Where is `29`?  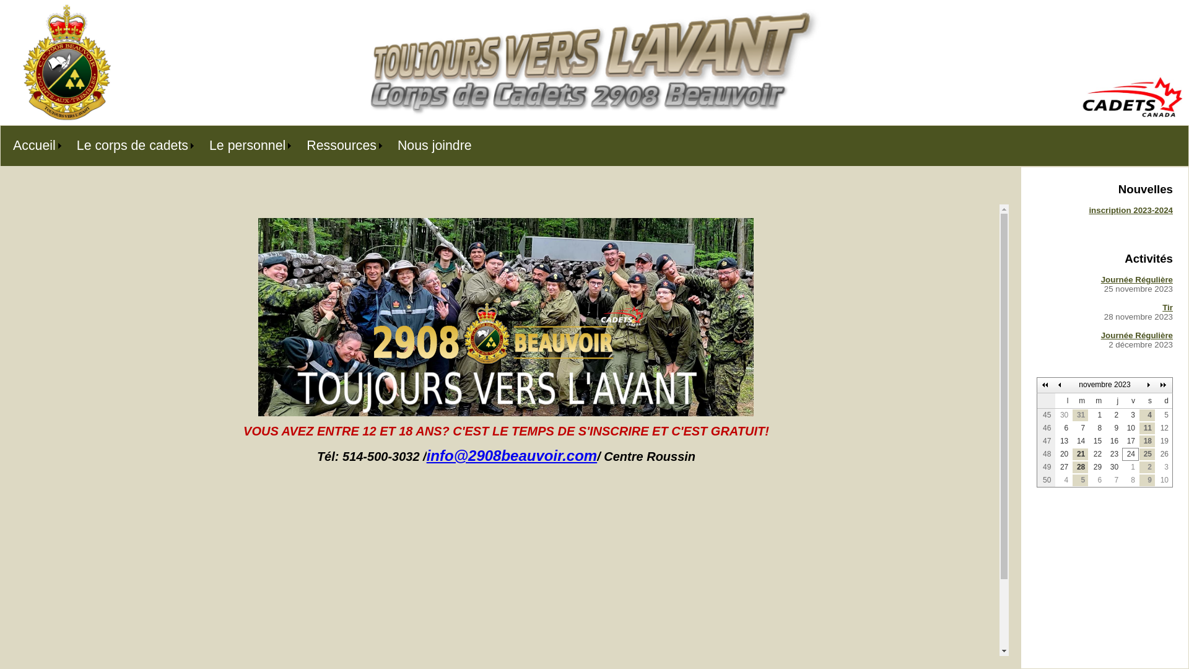
29 is located at coordinates (1097, 467).